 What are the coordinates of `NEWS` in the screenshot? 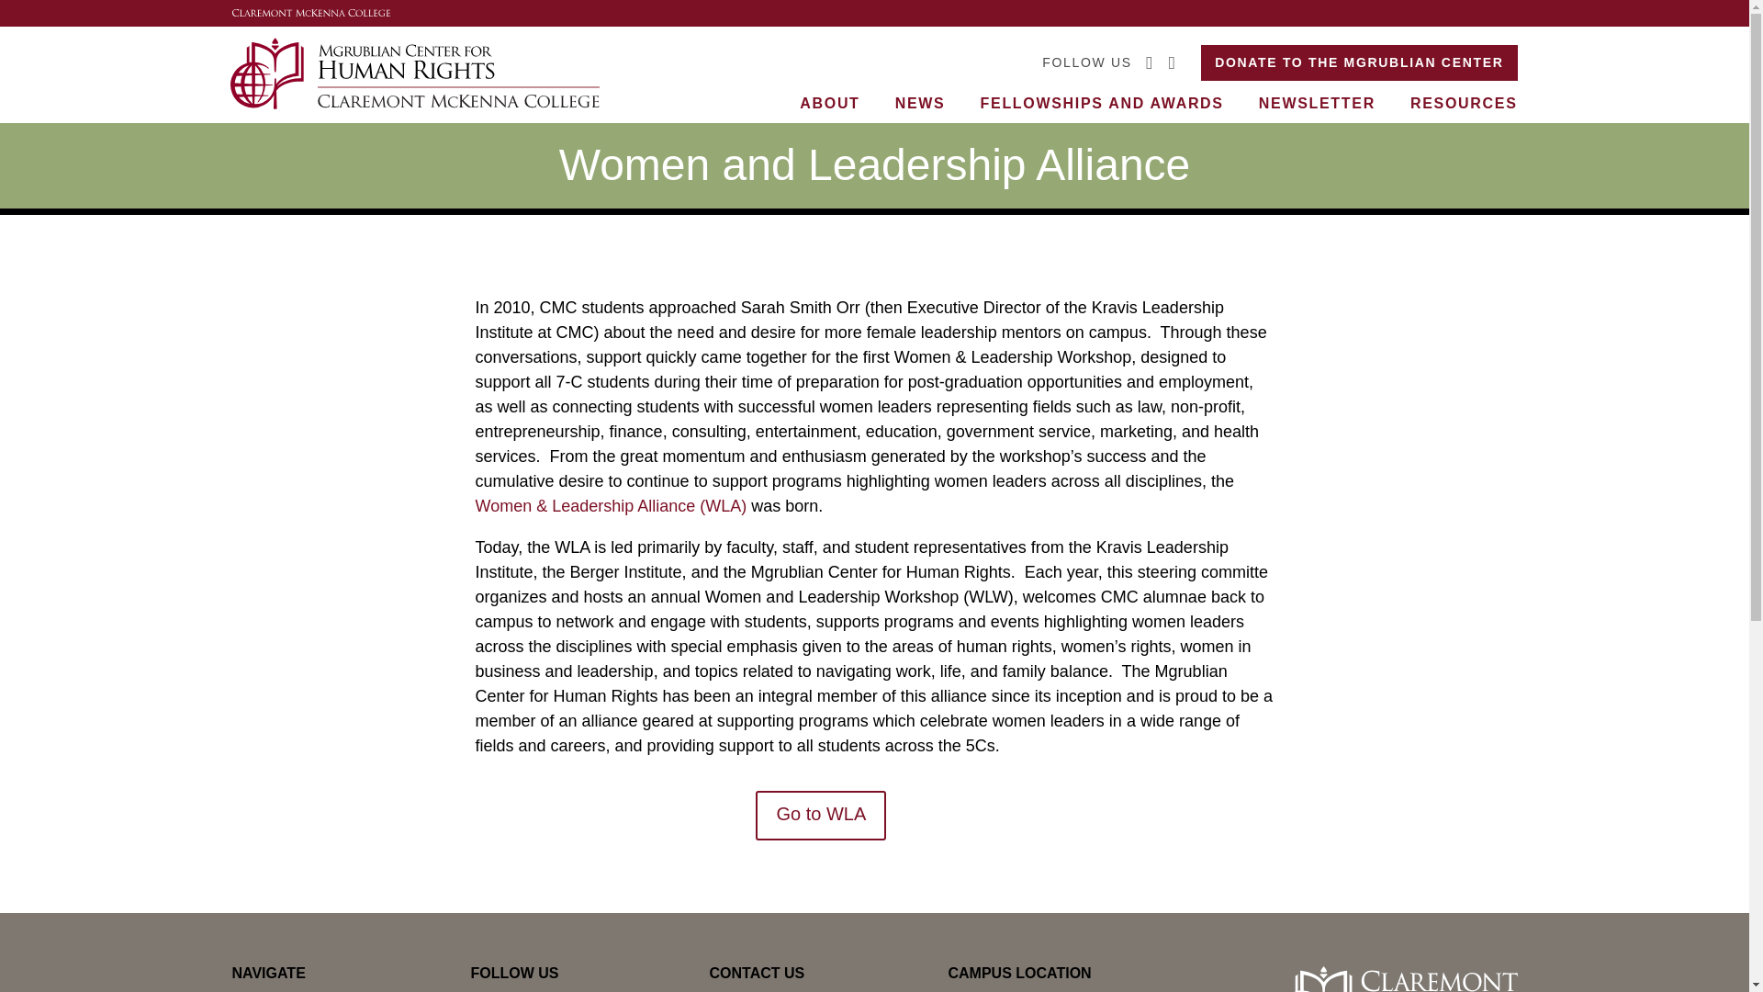 It's located at (920, 103).